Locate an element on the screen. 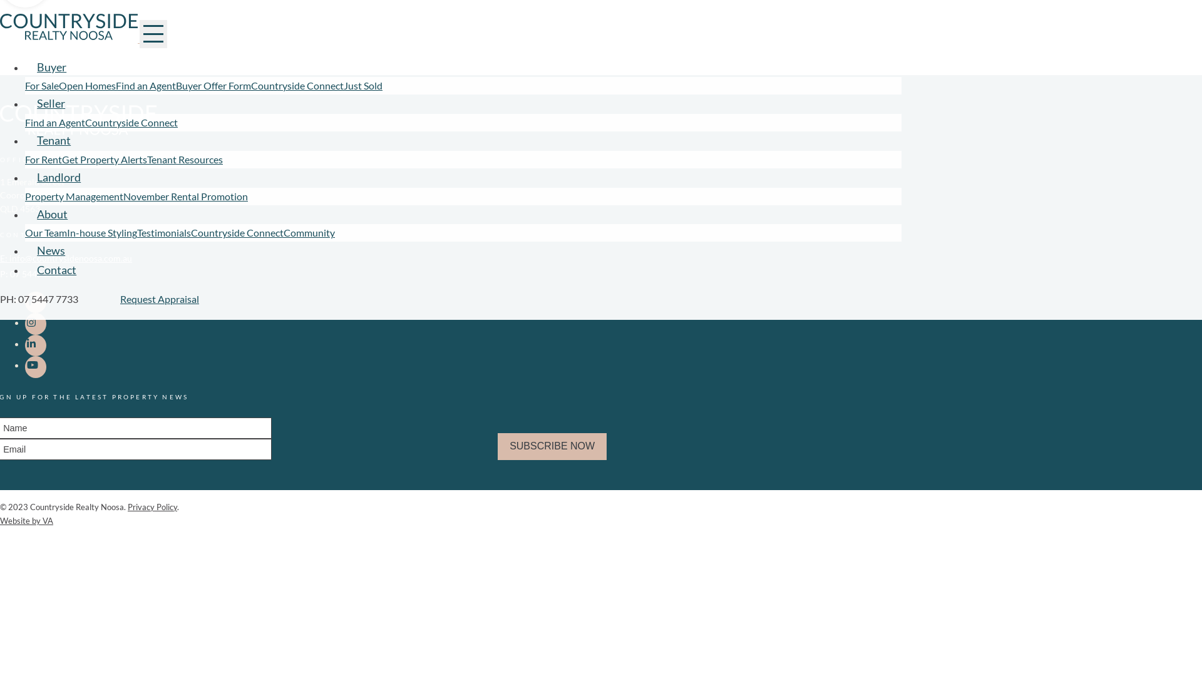 The height and width of the screenshot is (676, 1202). Get Property Alerts is located at coordinates (105, 159).